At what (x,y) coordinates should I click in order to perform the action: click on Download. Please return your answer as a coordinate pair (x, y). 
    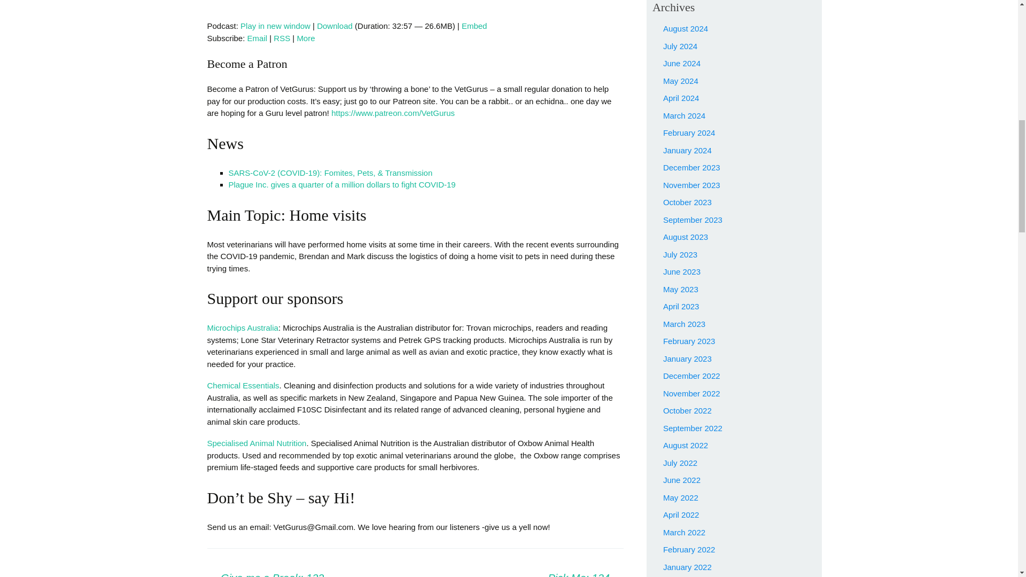
    Looking at the image, I should click on (335, 26).